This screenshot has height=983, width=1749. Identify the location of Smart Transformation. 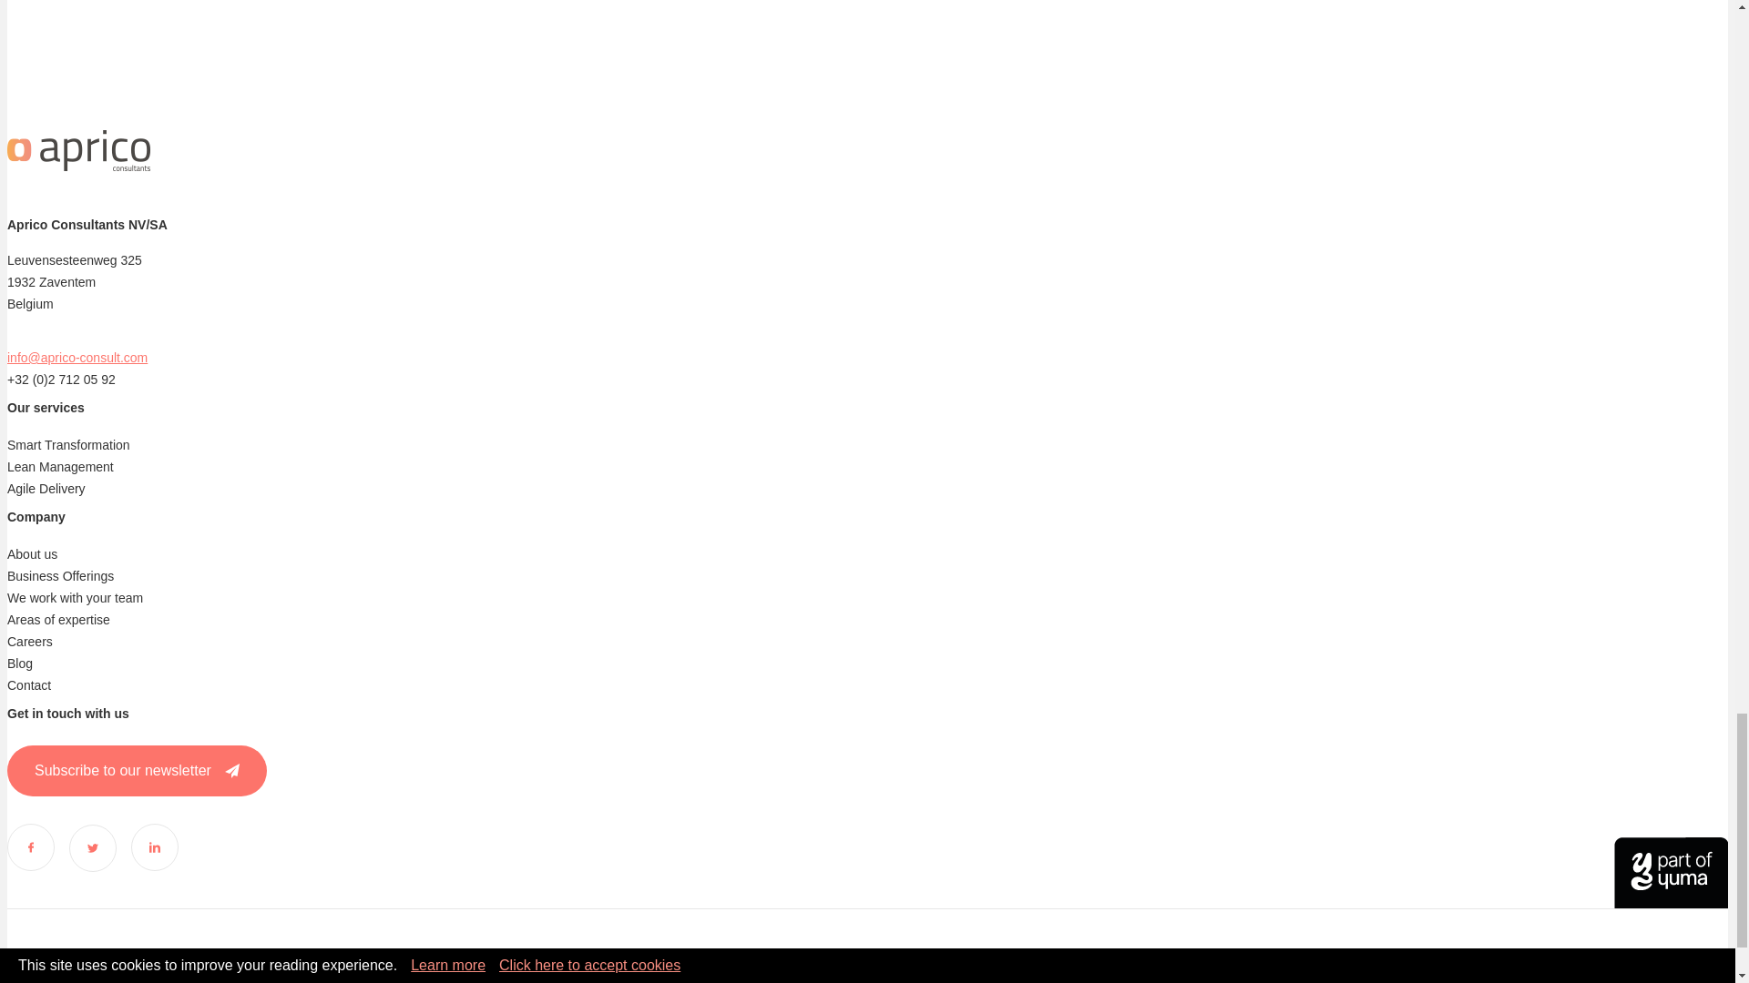
(67, 444).